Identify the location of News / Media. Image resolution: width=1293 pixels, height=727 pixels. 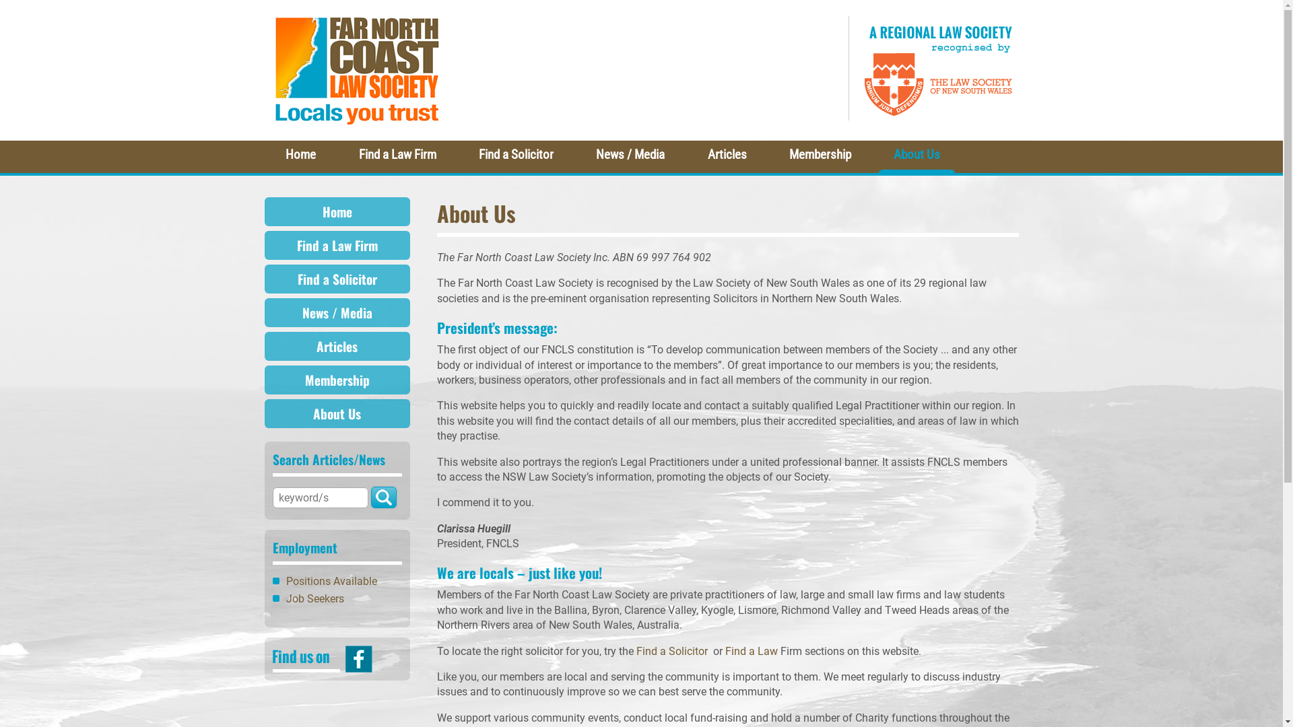
(337, 312).